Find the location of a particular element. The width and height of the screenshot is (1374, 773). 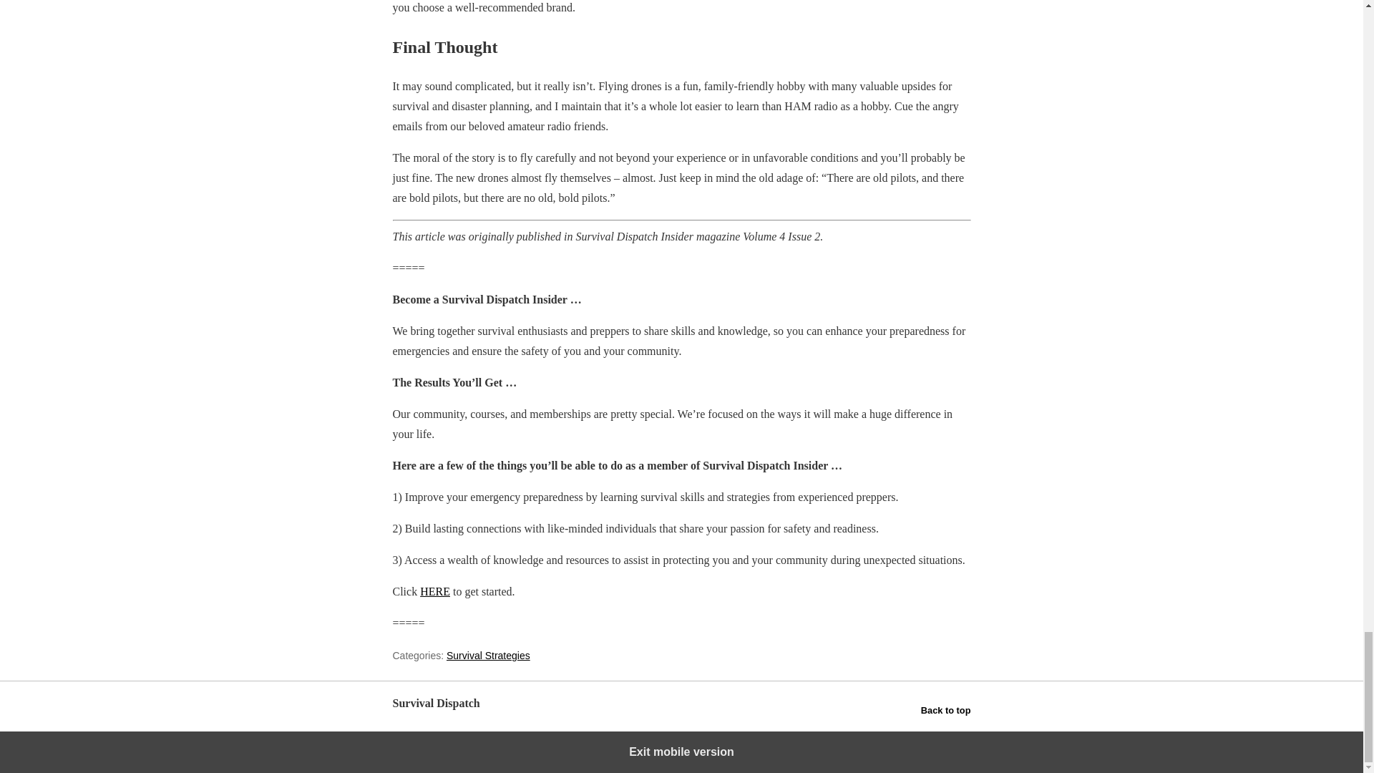

Back to top is located at coordinates (946, 710).